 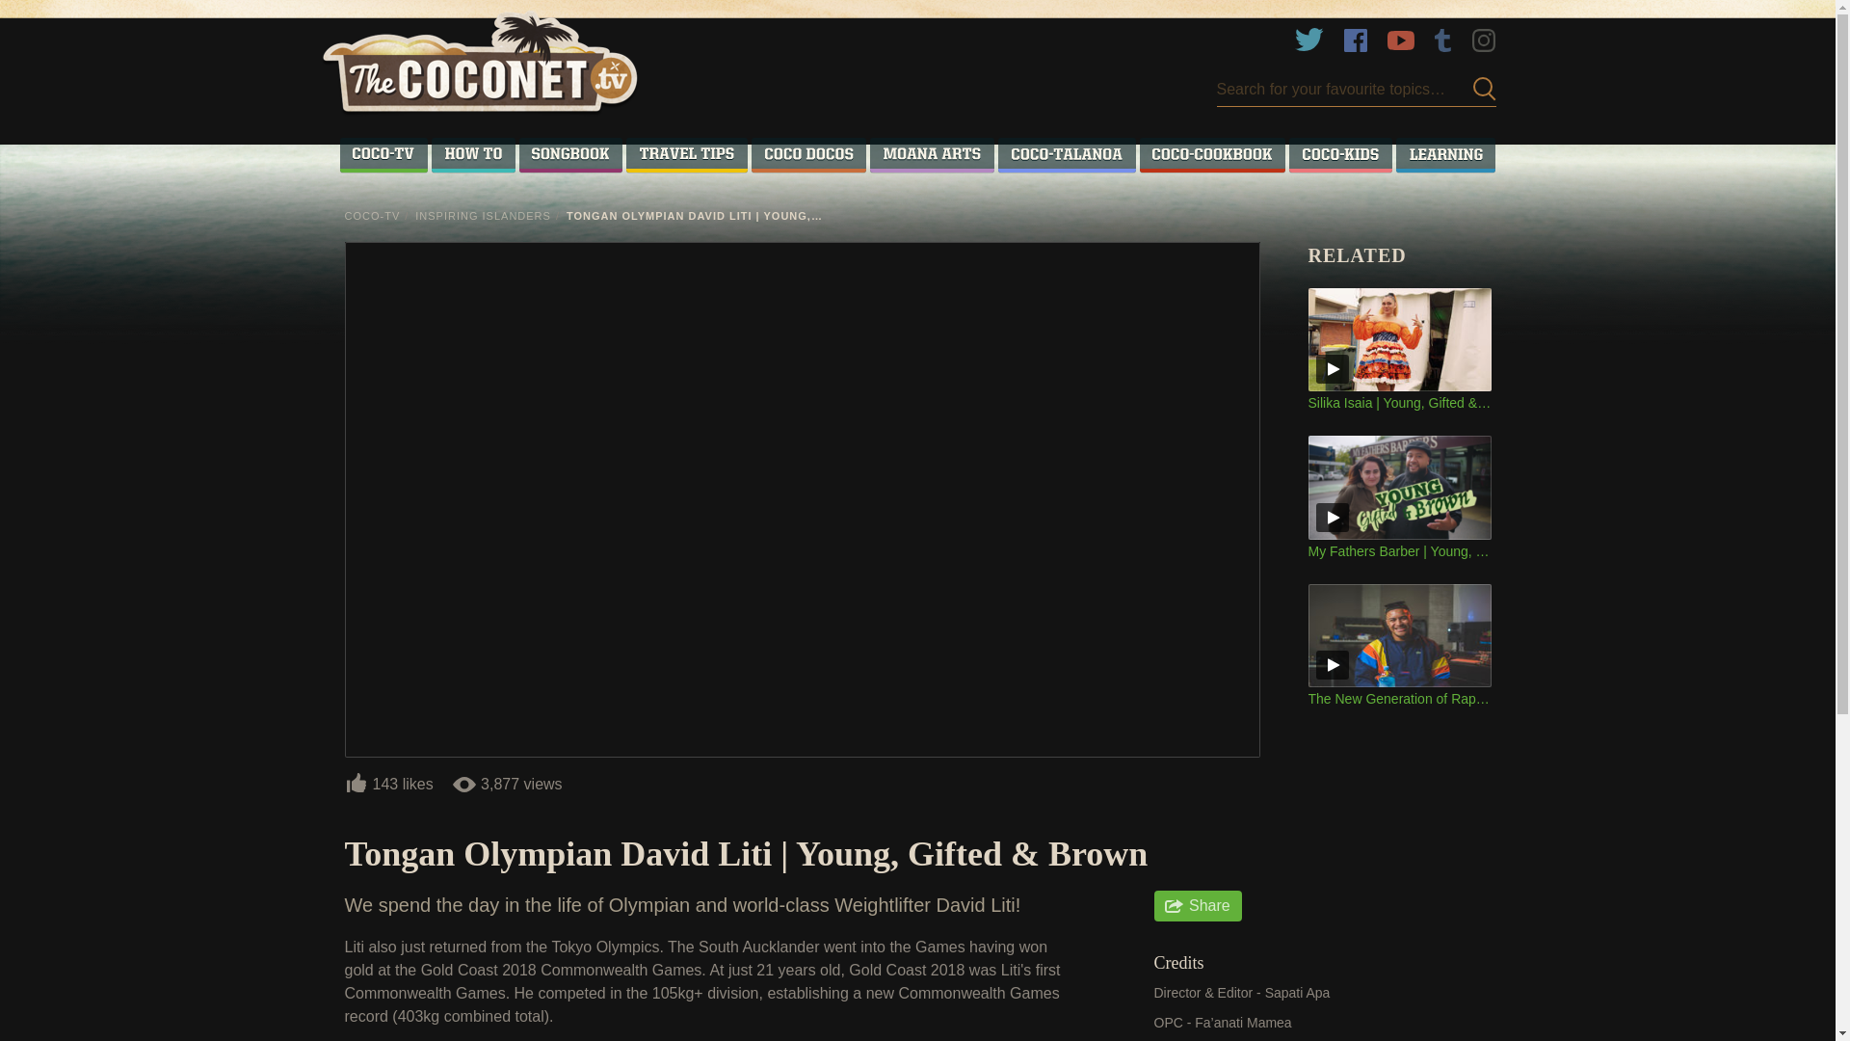 I want to click on Submit, so click(x=1478, y=89).